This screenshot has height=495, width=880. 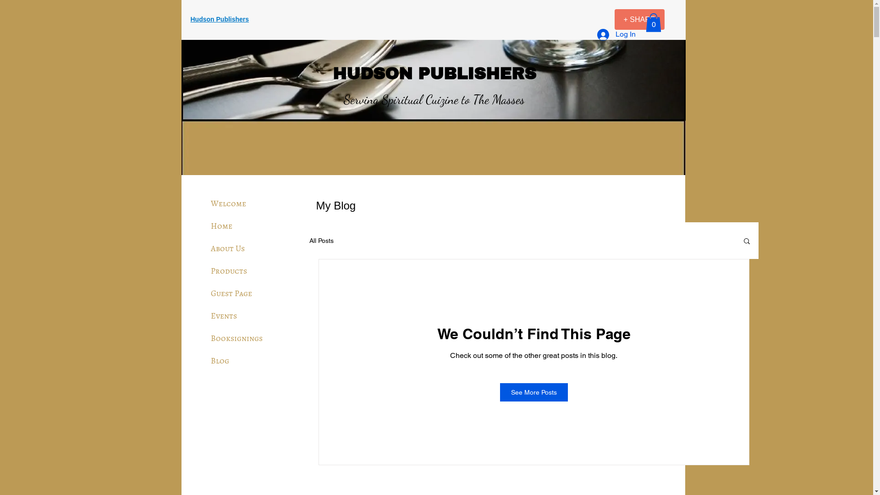 What do you see at coordinates (220, 361) in the screenshot?
I see `Blog` at bounding box center [220, 361].